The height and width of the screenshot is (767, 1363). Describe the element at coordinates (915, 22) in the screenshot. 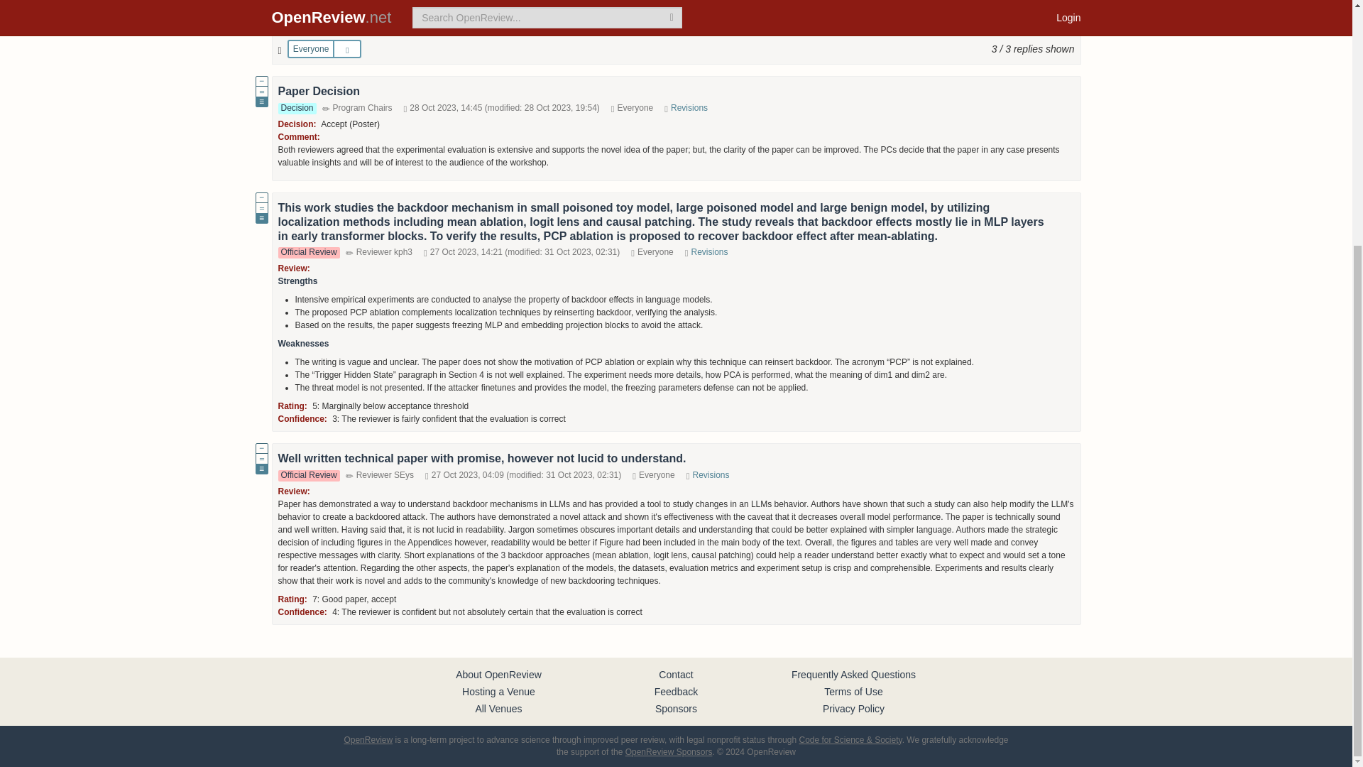

I see `Nested` at that location.